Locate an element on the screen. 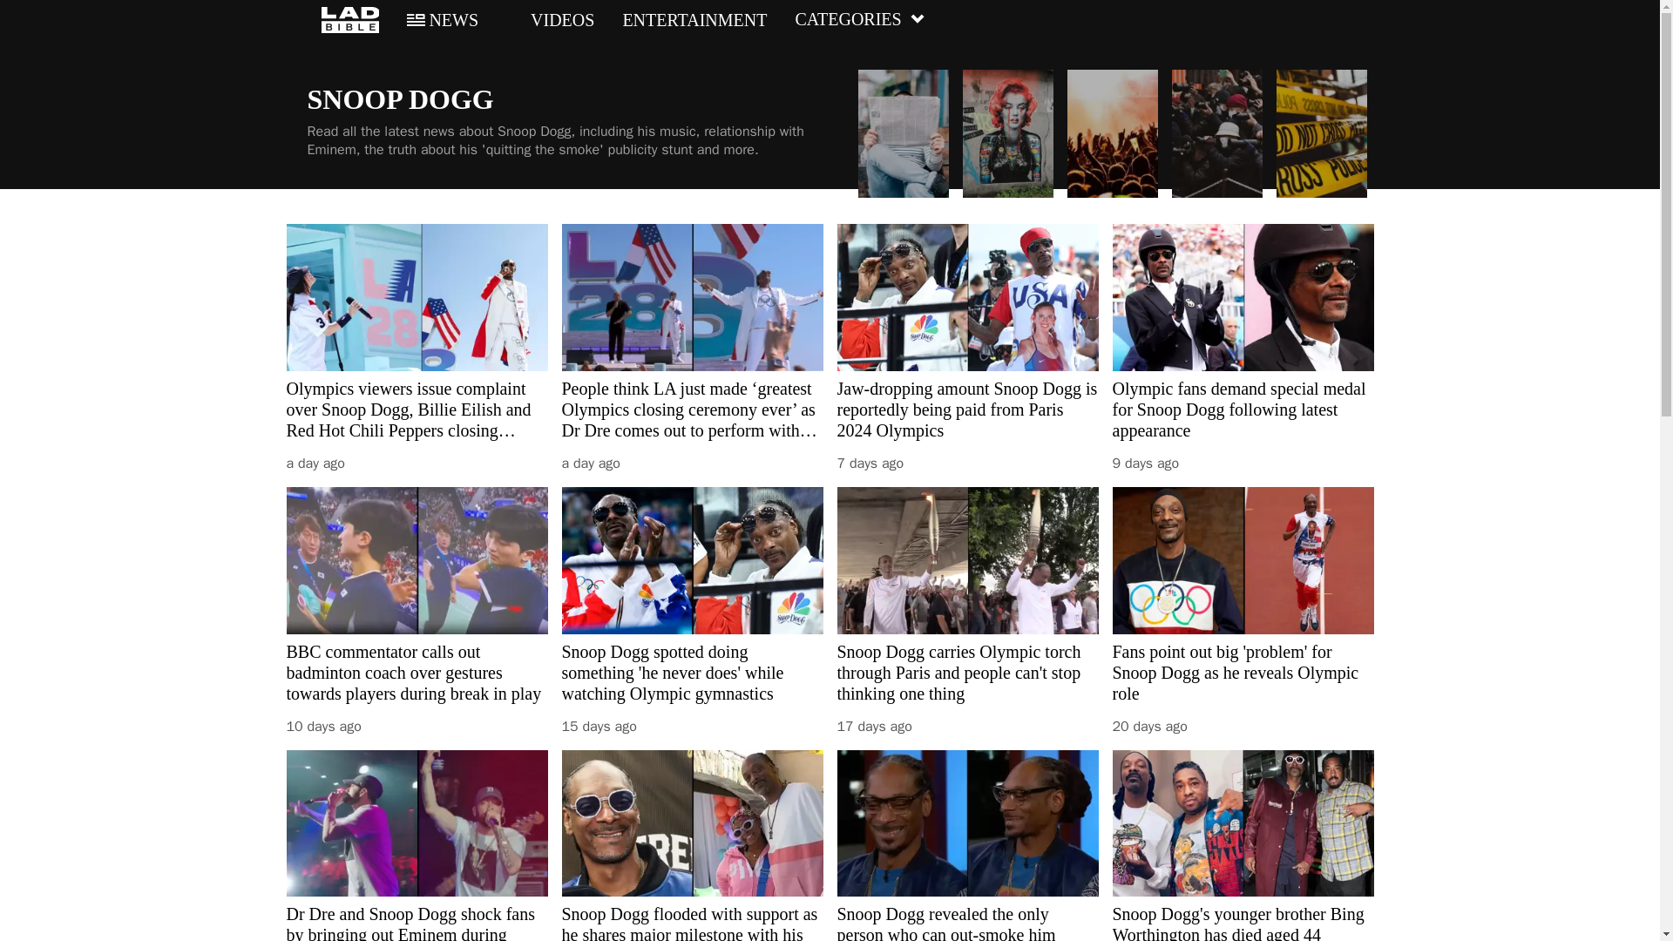 This screenshot has height=941, width=1673. NEWS is located at coordinates (443, 20).